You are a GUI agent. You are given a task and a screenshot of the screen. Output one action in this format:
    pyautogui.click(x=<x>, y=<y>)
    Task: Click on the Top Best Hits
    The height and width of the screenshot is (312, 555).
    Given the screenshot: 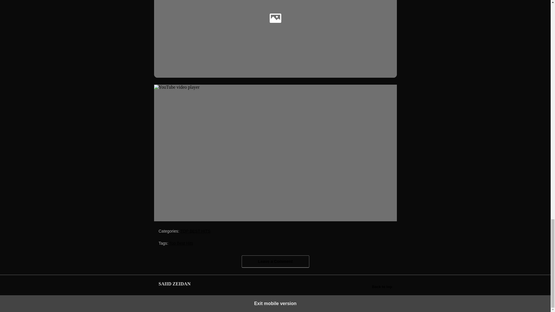 What is the action you would take?
    pyautogui.click(x=181, y=243)
    